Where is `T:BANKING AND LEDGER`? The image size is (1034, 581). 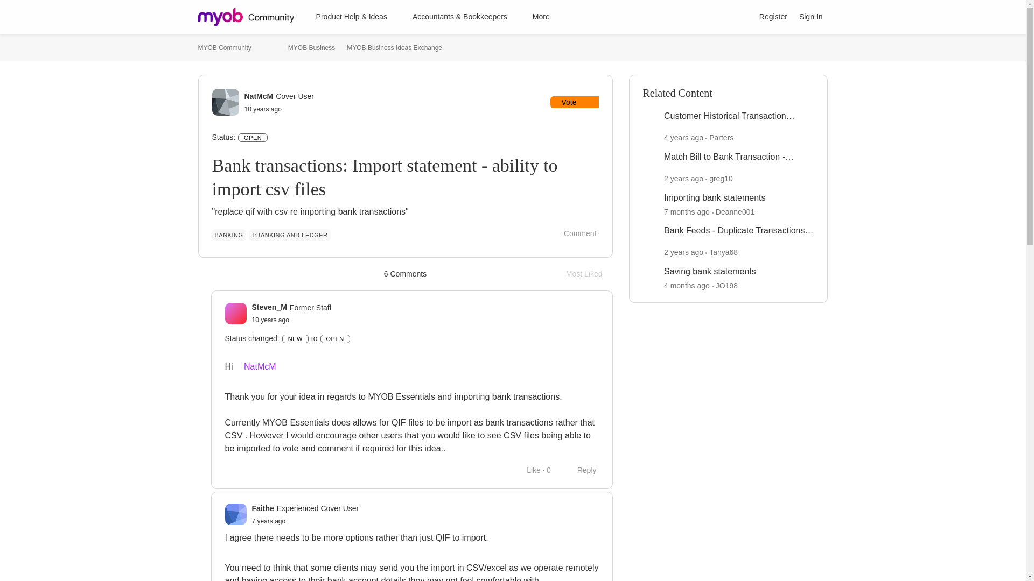 T:BANKING AND LEDGER is located at coordinates (773, 17).